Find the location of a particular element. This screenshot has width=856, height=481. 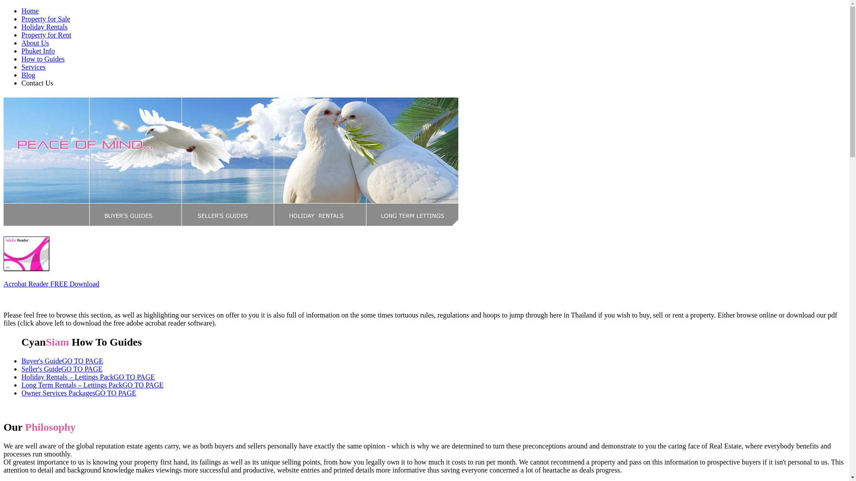

Property for Sale is located at coordinates (45, 19).